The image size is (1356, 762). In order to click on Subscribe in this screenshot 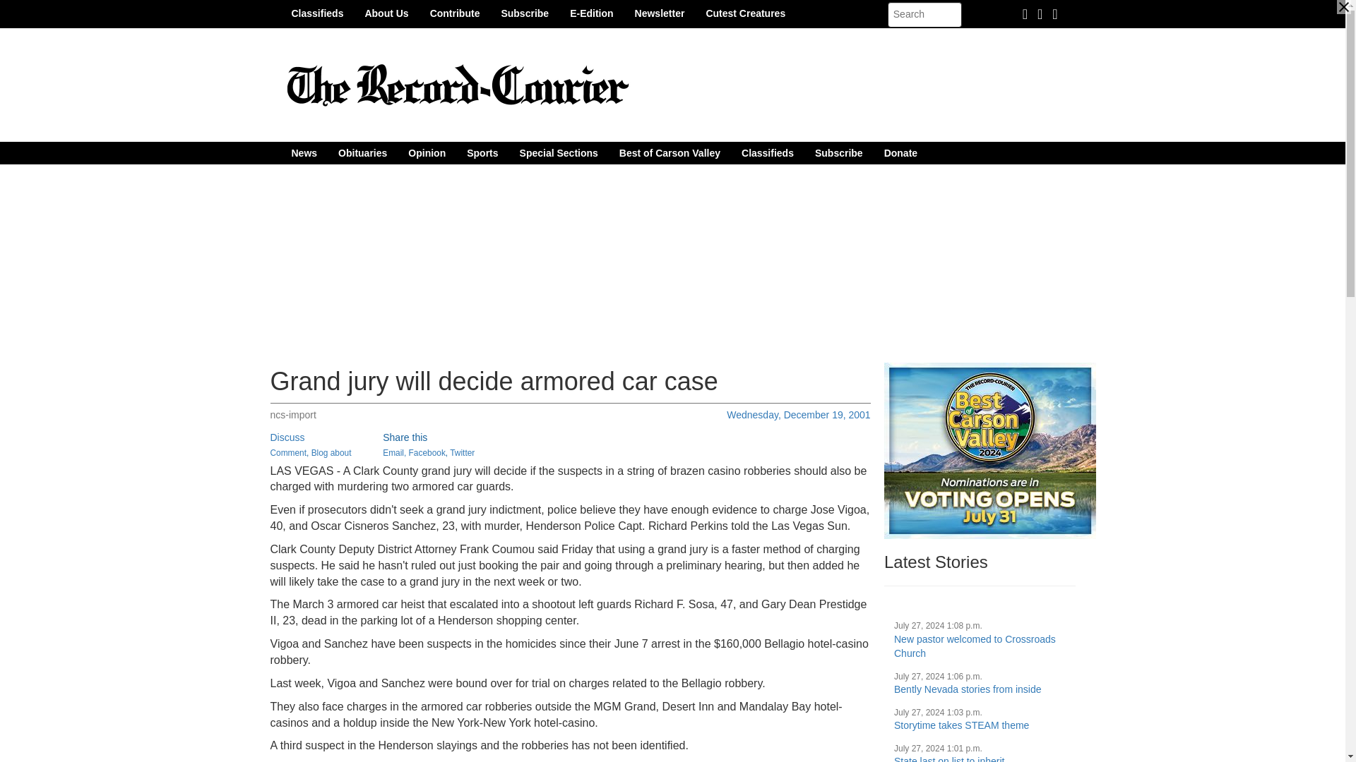, I will do `click(524, 13)`.